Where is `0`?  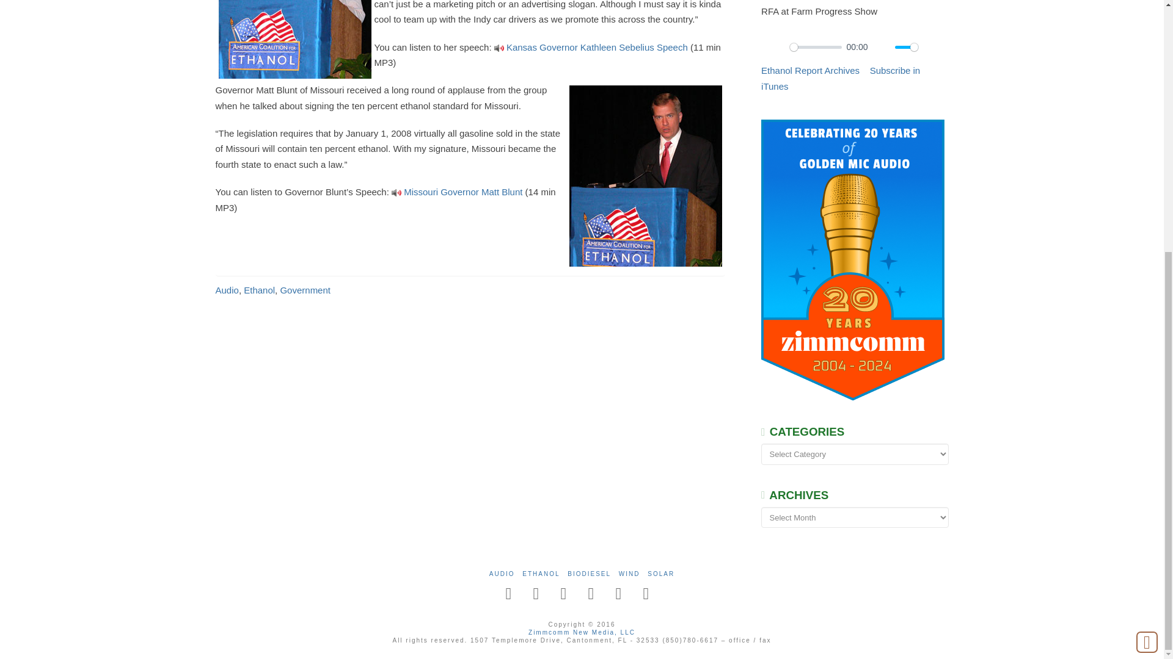
0 is located at coordinates (816, 48).